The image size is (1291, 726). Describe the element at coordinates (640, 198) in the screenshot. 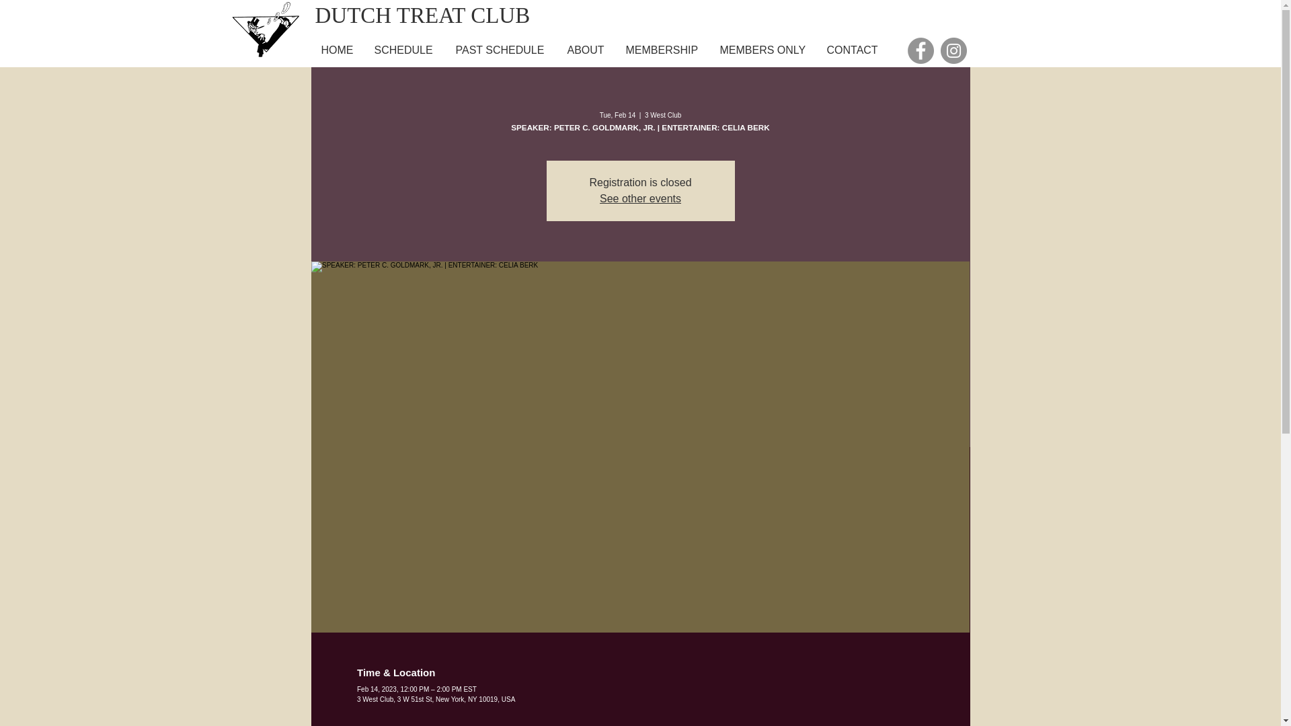

I see `See other events` at that location.